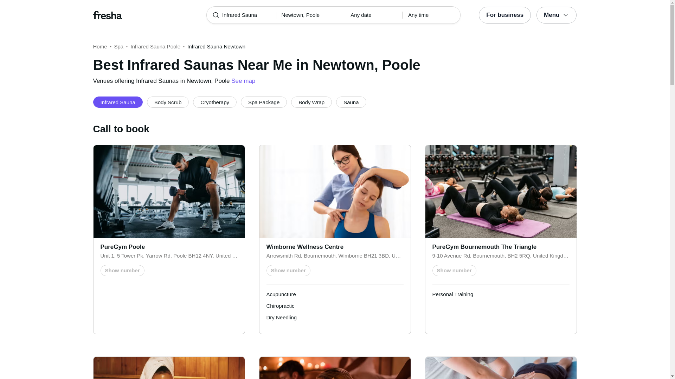  Describe the element at coordinates (100, 46) in the screenshot. I see `Home` at that location.